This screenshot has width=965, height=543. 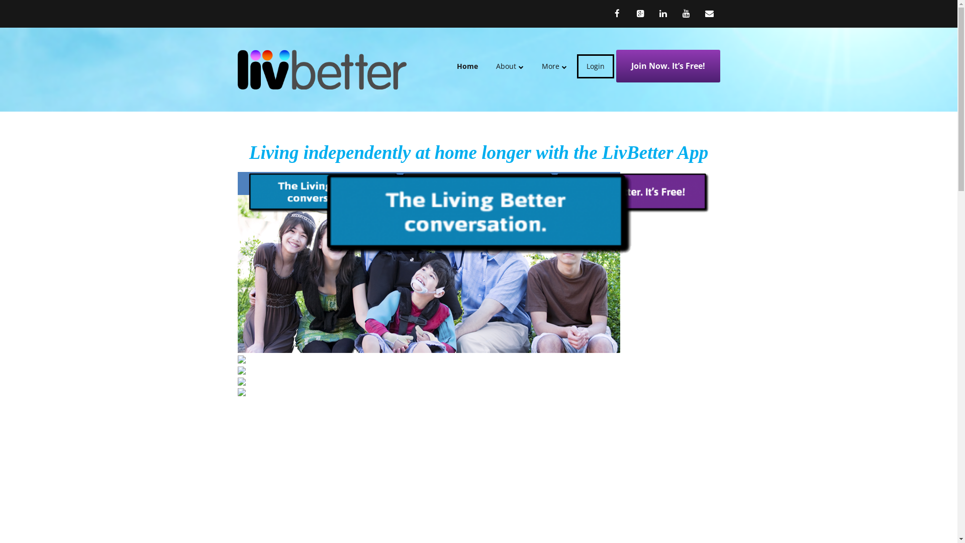 What do you see at coordinates (663, 14) in the screenshot?
I see `LinkedIn` at bounding box center [663, 14].